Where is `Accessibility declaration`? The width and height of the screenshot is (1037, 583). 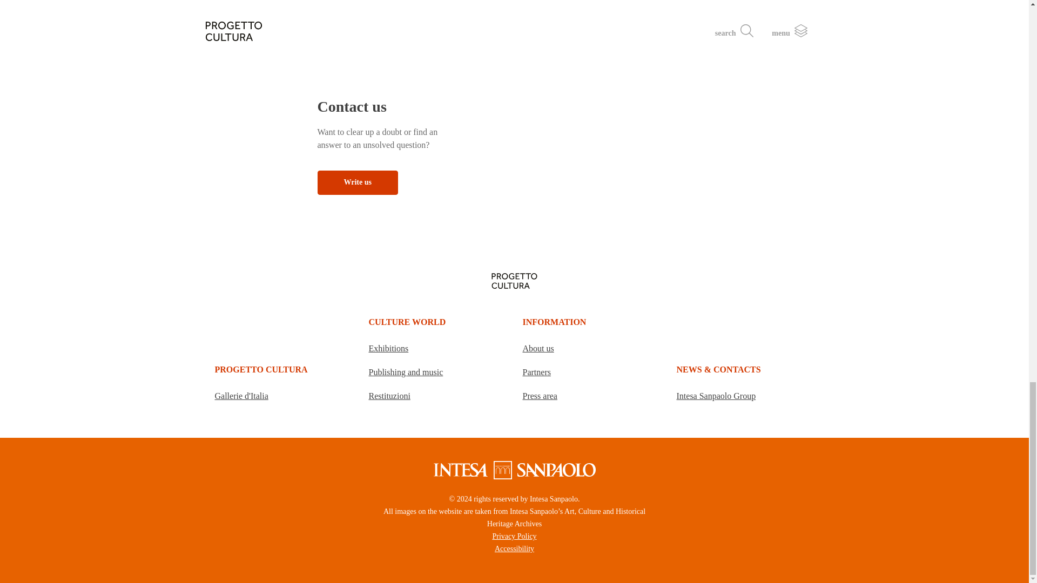
Accessibility declaration is located at coordinates (514, 548).